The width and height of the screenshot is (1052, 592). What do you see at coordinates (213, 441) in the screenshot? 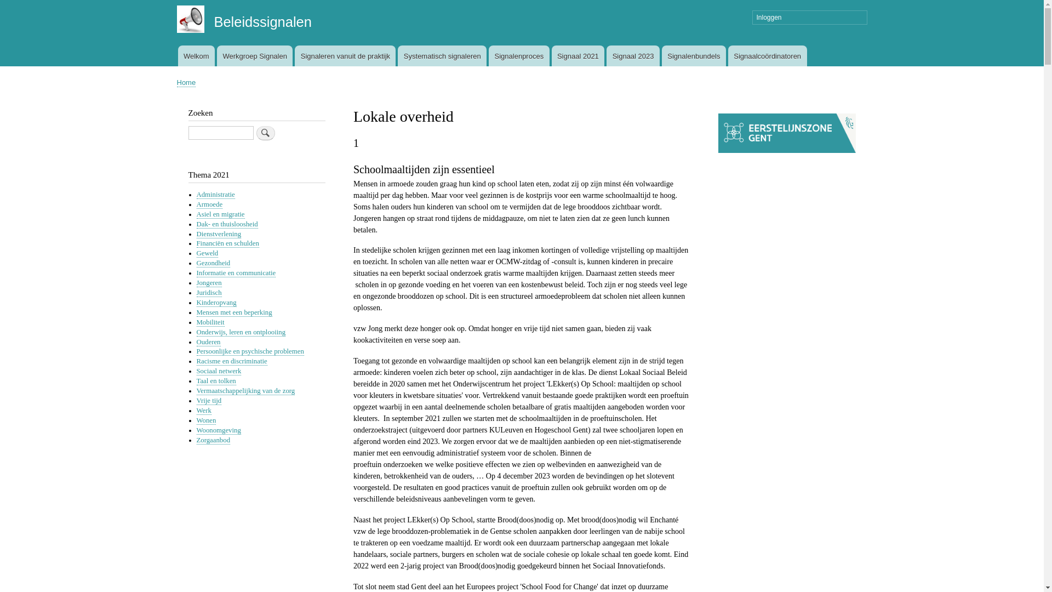
I see `Zorgaanbod` at bounding box center [213, 441].